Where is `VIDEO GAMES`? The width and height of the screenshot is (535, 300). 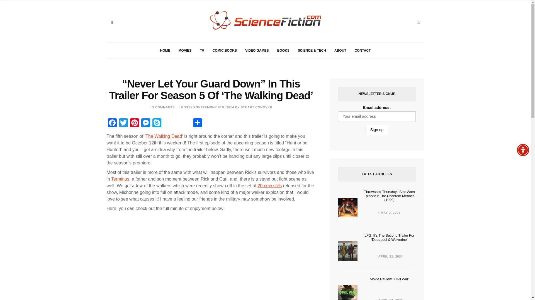
VIDEO GAMES is located at coordinates (257, 51).